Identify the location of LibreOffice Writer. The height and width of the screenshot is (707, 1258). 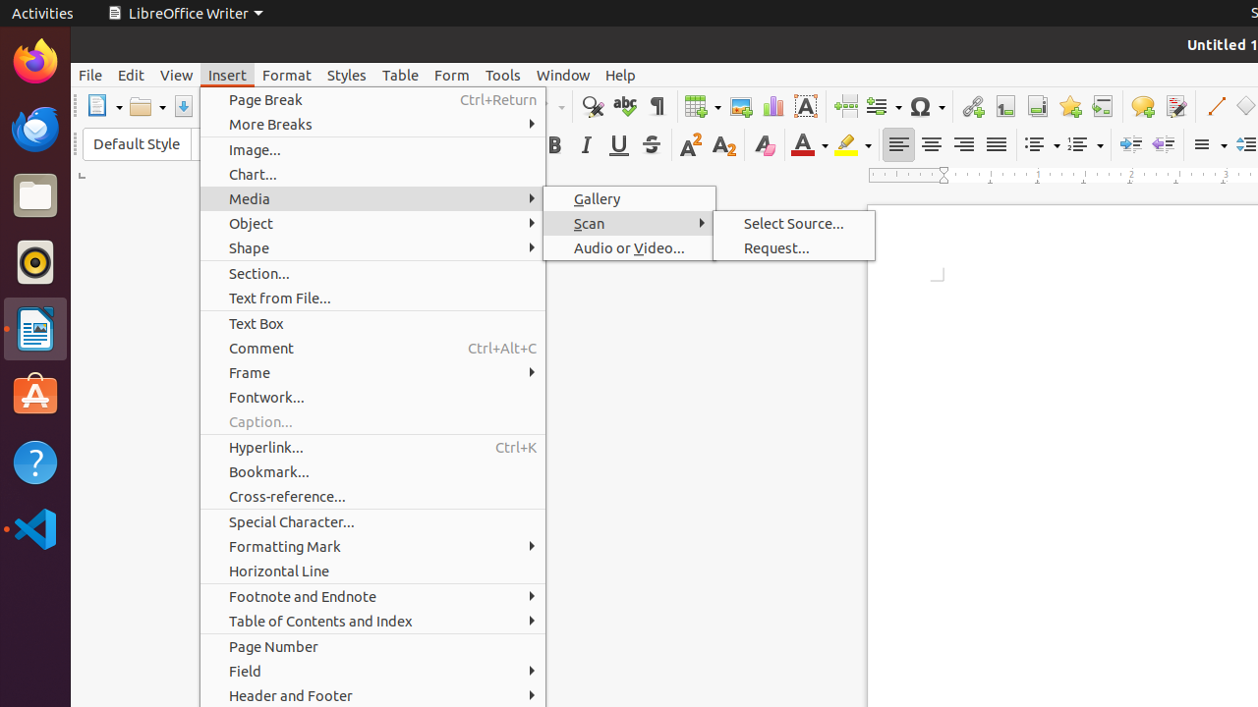
(185, 14).